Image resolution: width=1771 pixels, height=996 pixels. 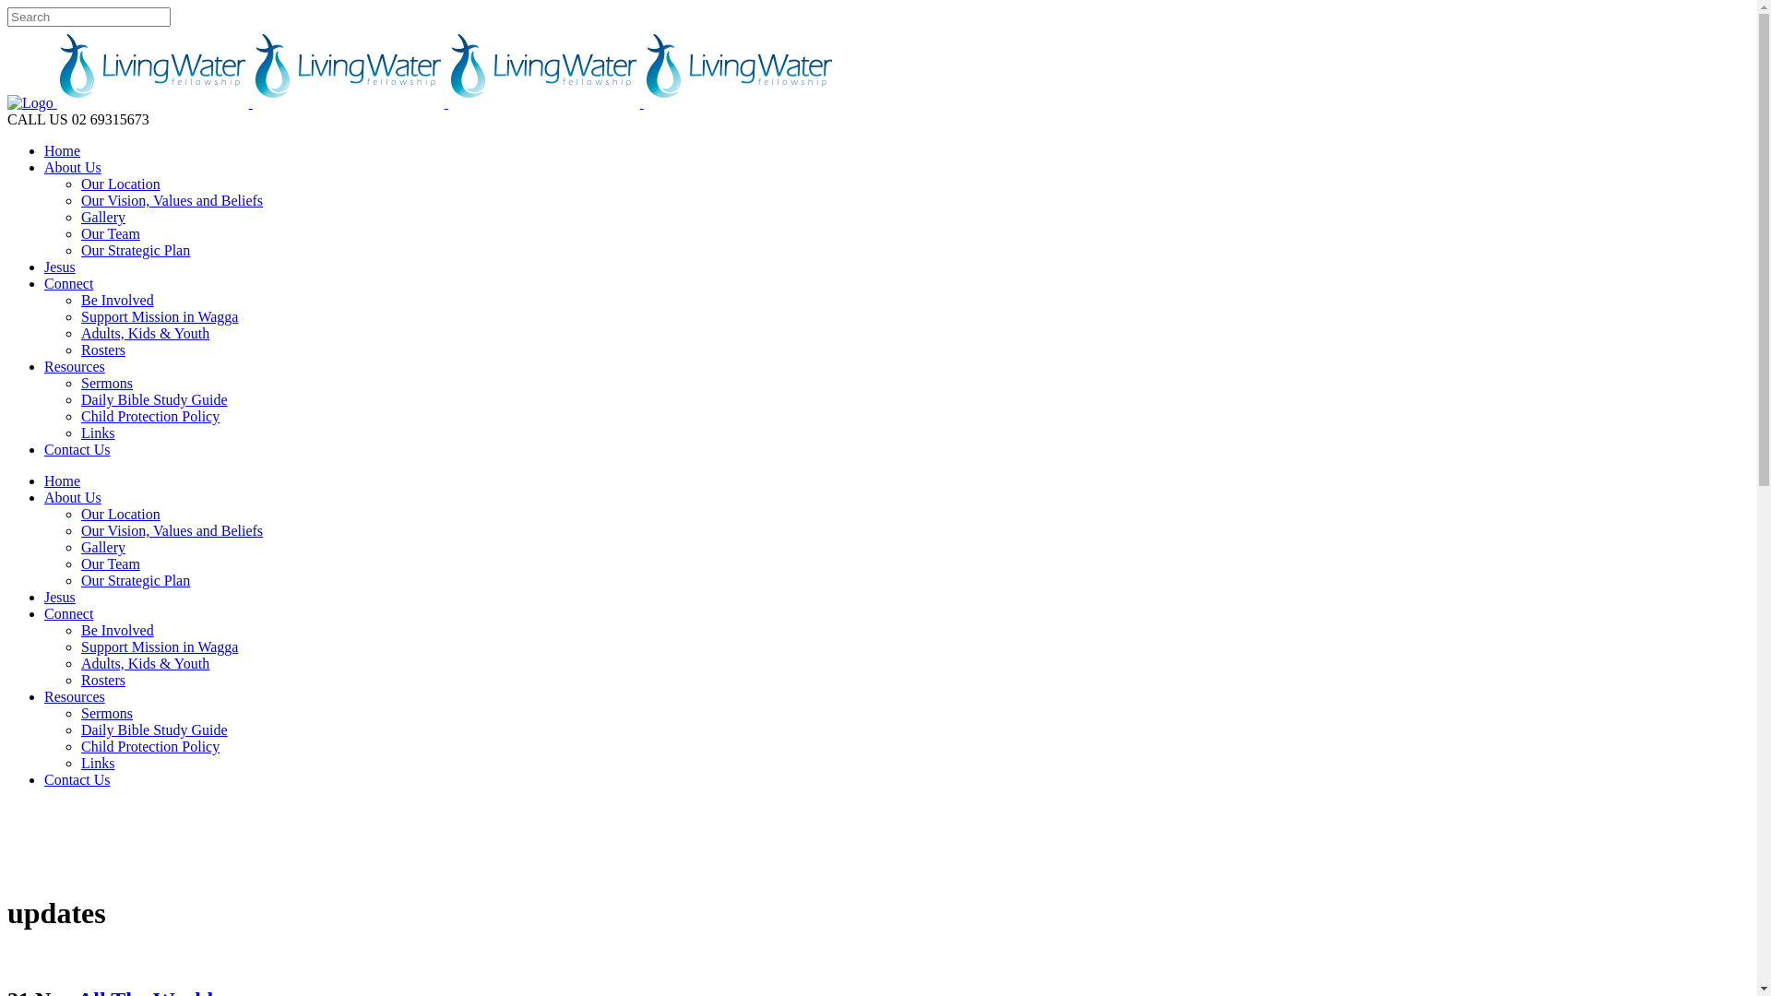 What do you see at coordinates (172, 531) in the screenshot?
I see `Our Vision, Values and Beliefs` at bounding box center [172, 531].